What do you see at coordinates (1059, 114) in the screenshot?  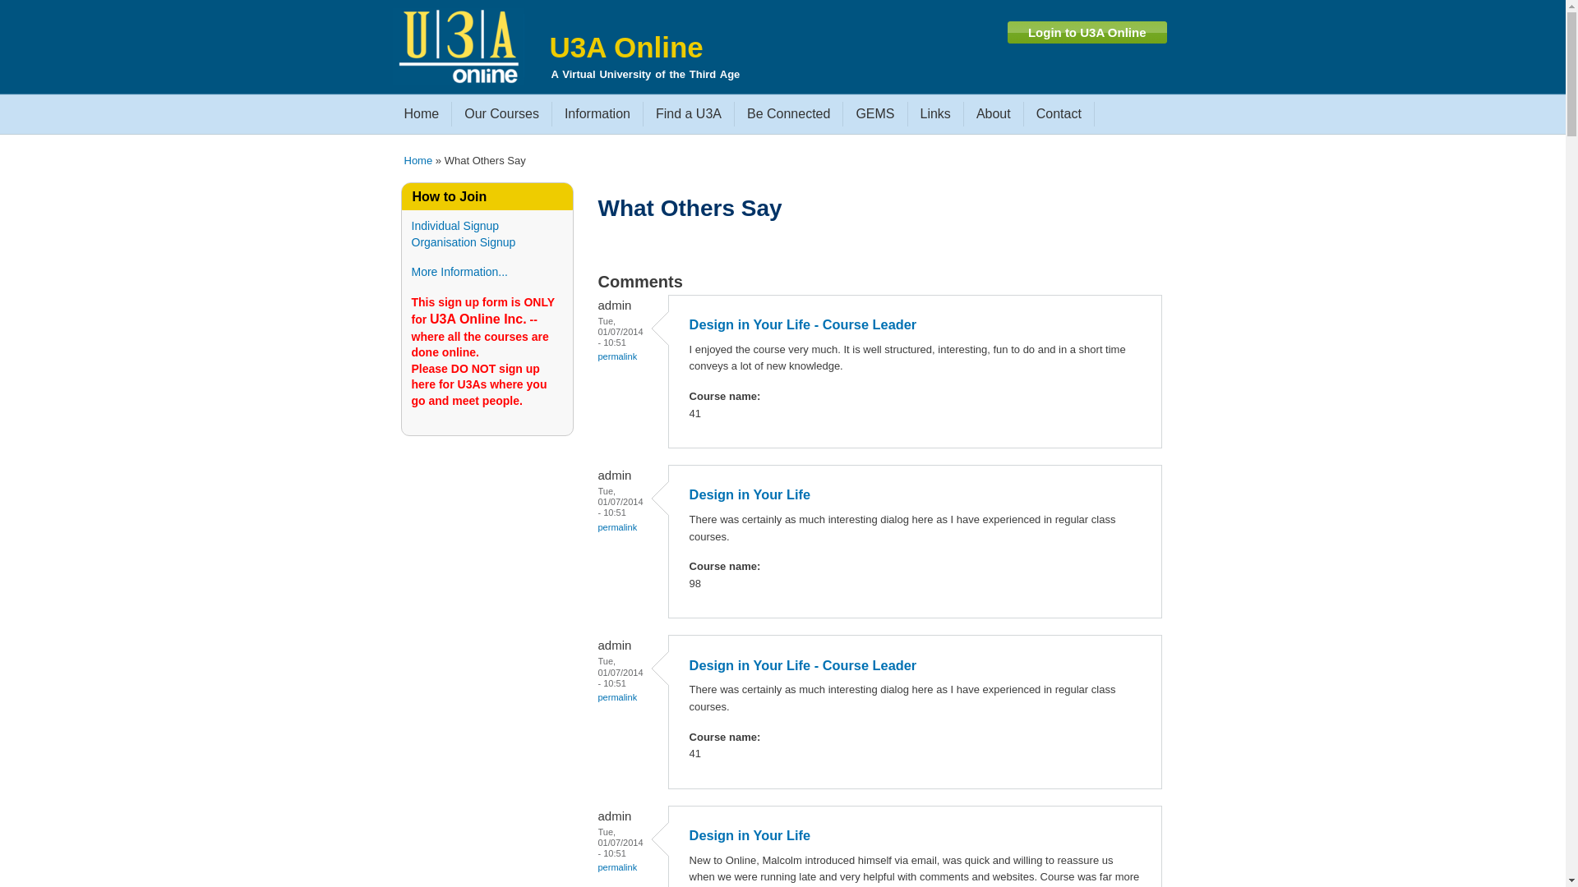 I see `Contact` at bounding box center [1059, 114].